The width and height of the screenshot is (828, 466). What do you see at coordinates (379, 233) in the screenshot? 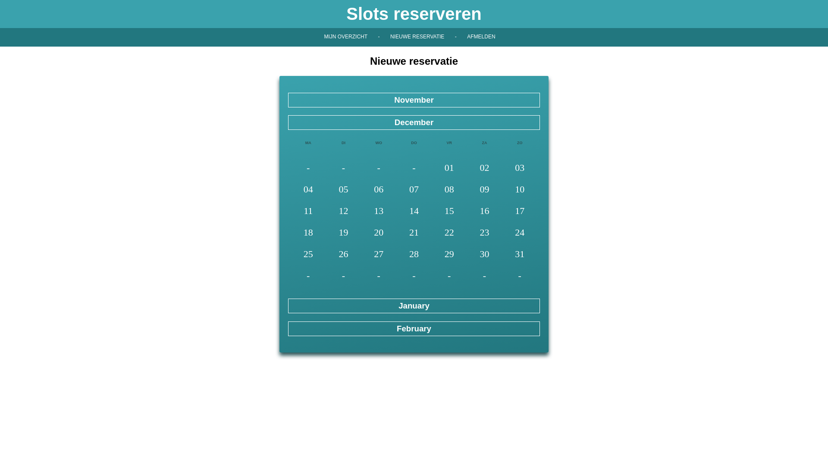
I see `20` at bounding box center [379, 233].